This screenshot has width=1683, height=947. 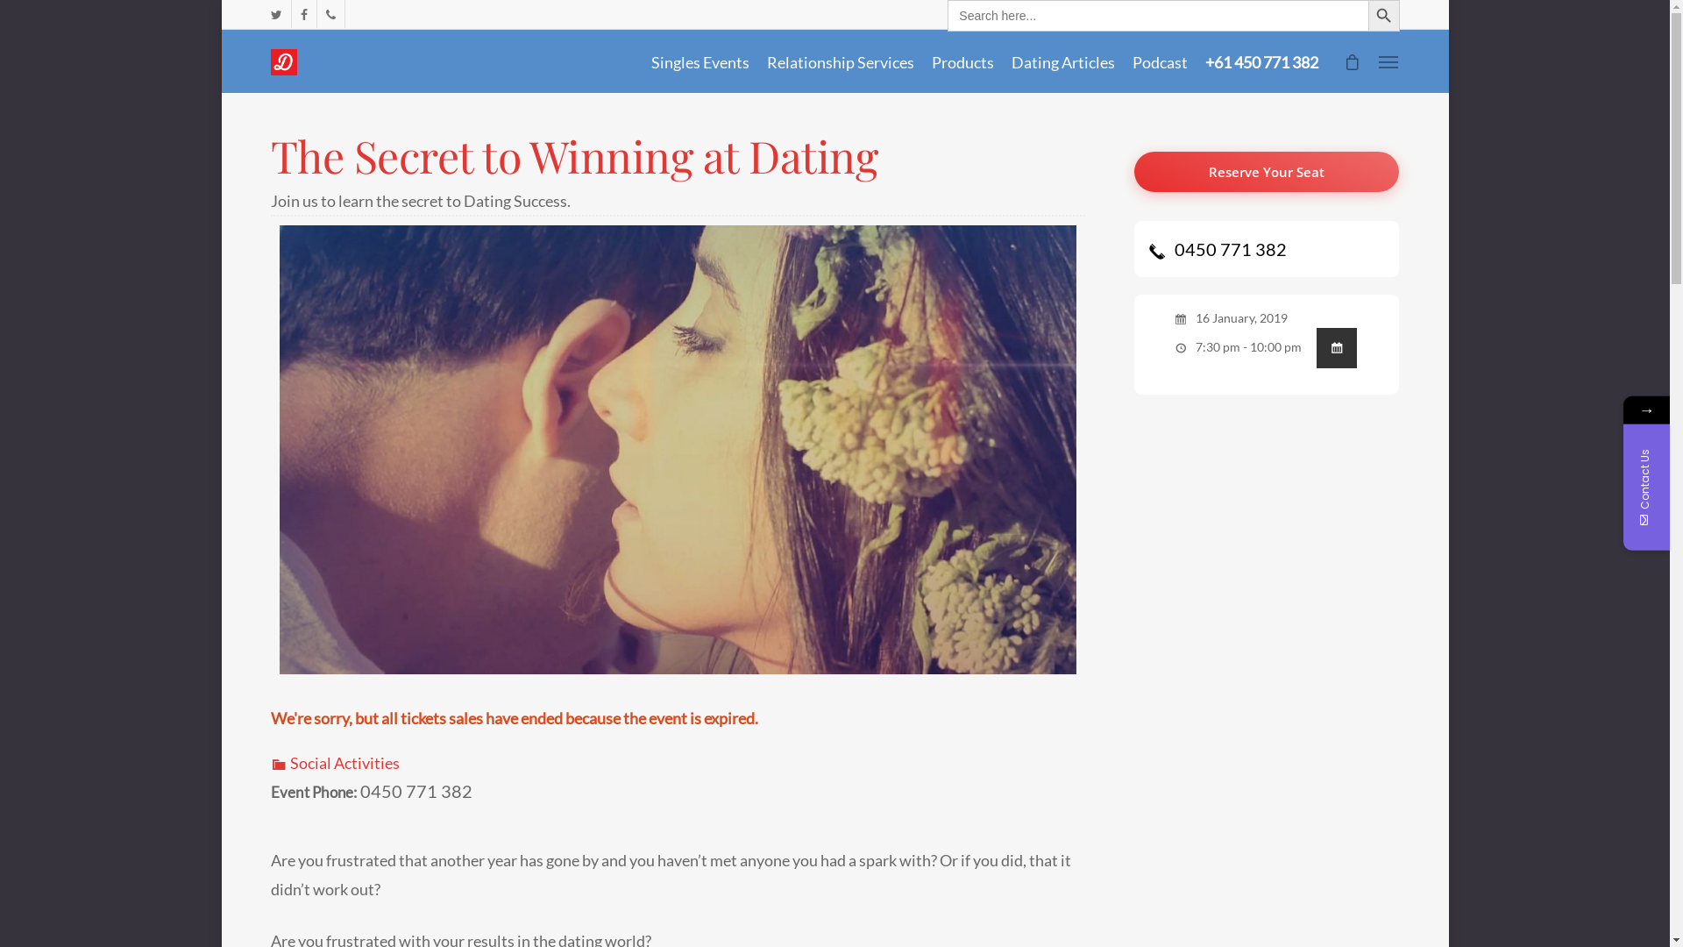 What do you see at coordinates (1218, 249) in the screenshot?
I see `0450 771 382` at bounding box center [1218, 249].